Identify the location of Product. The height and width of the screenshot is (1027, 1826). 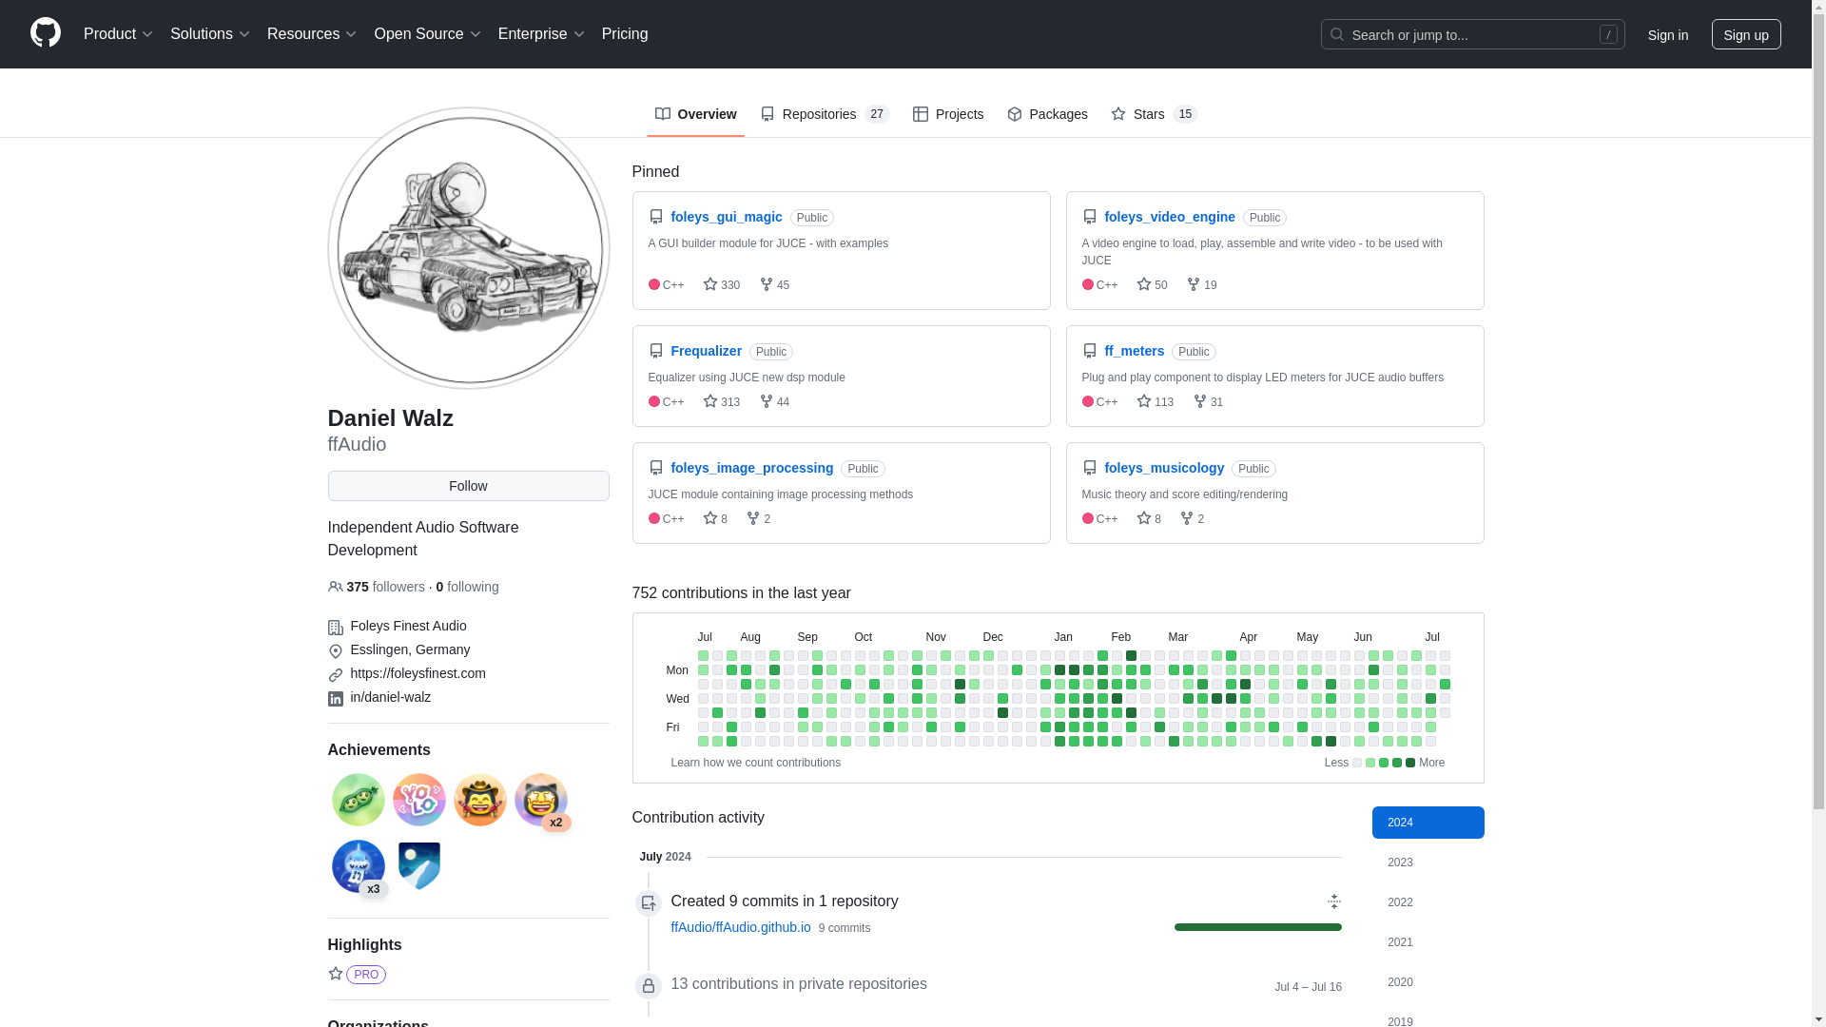
(119, 34).